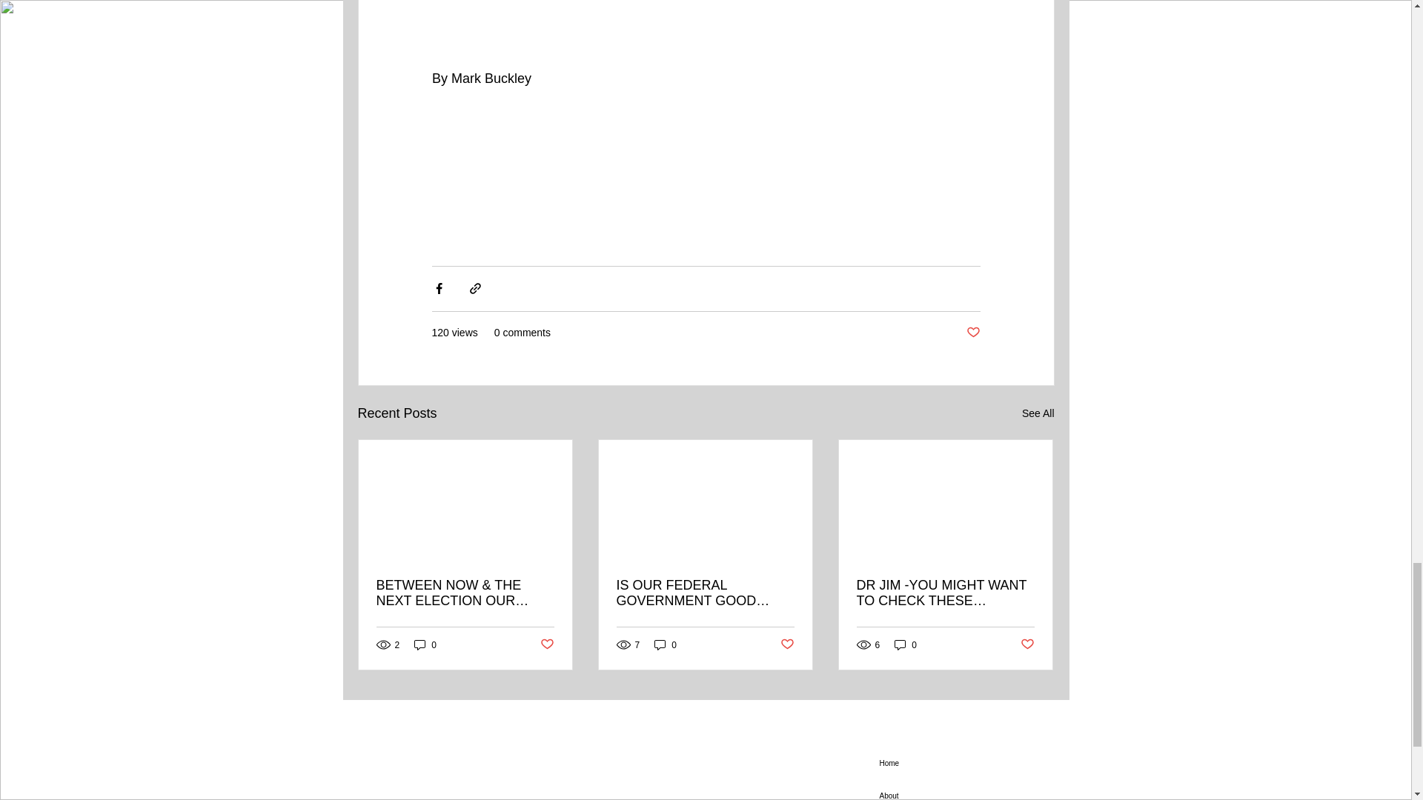 The width and height of the screenshot is (1423, 800). What do you see at coordinates (1038, 413) in the screenshot?
I see `See All` at bounding box center [1038, 413].